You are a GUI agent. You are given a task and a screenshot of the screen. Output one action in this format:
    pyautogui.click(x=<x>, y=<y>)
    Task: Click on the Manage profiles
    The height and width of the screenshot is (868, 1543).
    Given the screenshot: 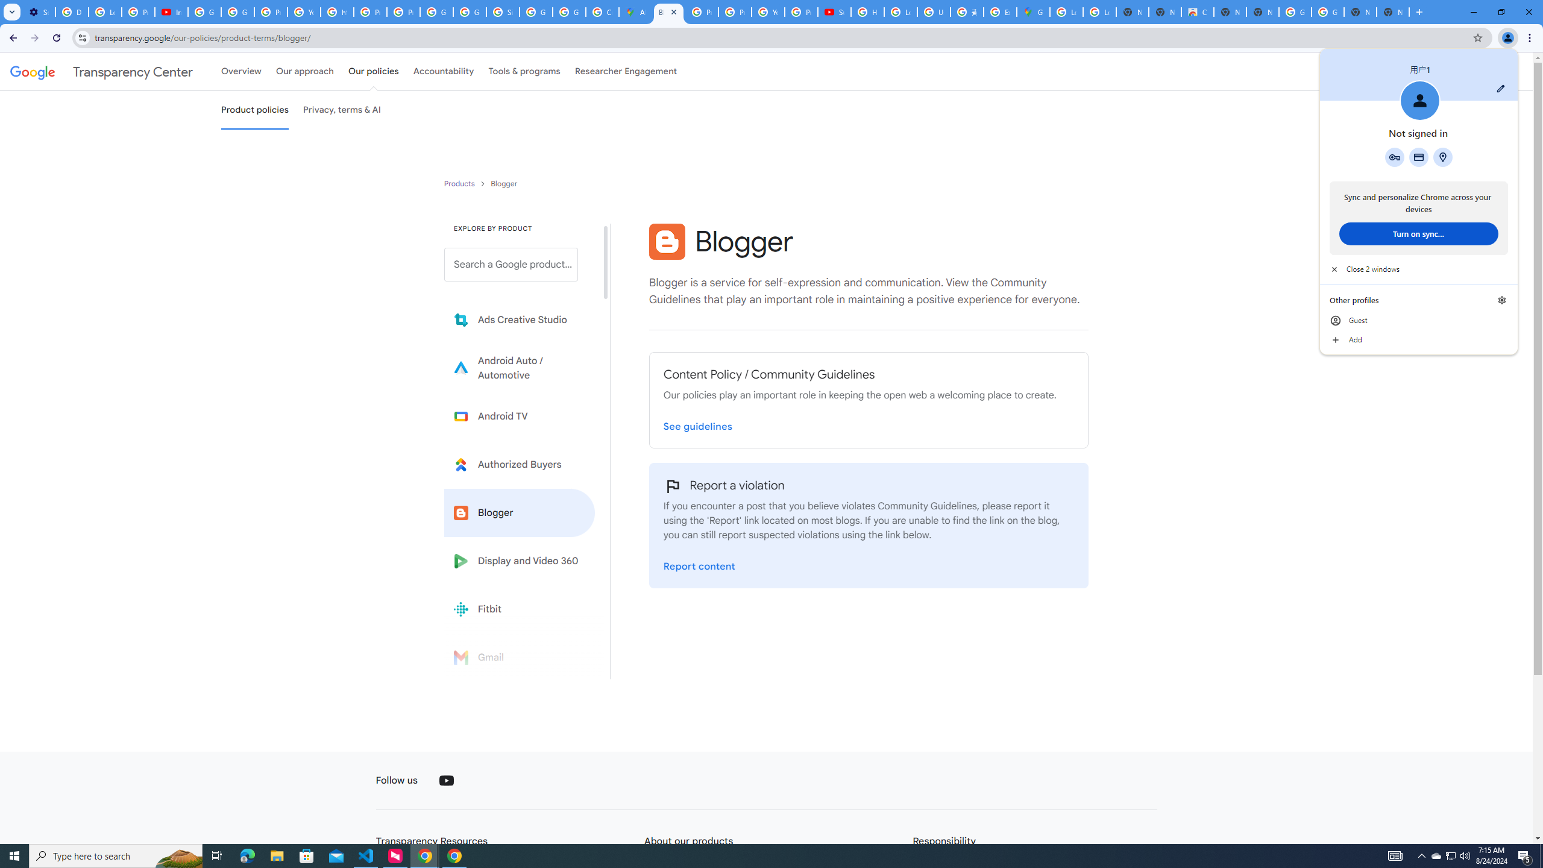 What is the action you would take?
    pyautogui.click(x=1502, y=300)
    